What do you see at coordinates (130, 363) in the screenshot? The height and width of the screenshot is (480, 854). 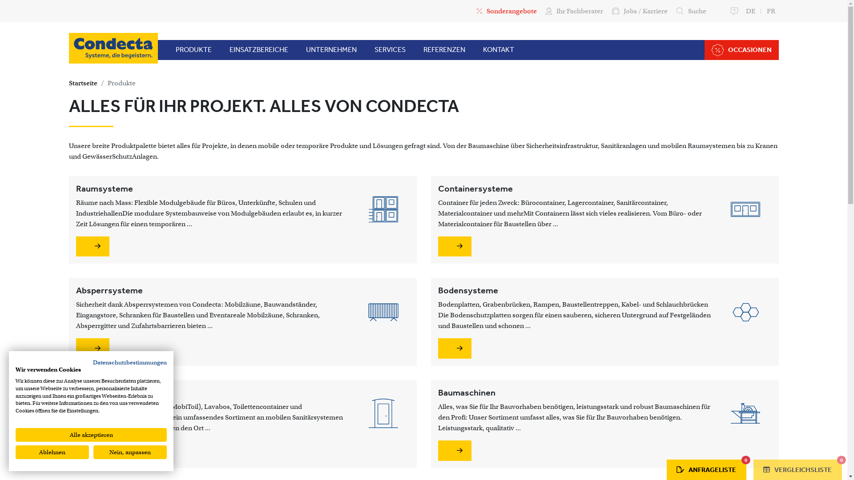 I see `Datenschutzbestimmungen` at bounding box center [130, 363].